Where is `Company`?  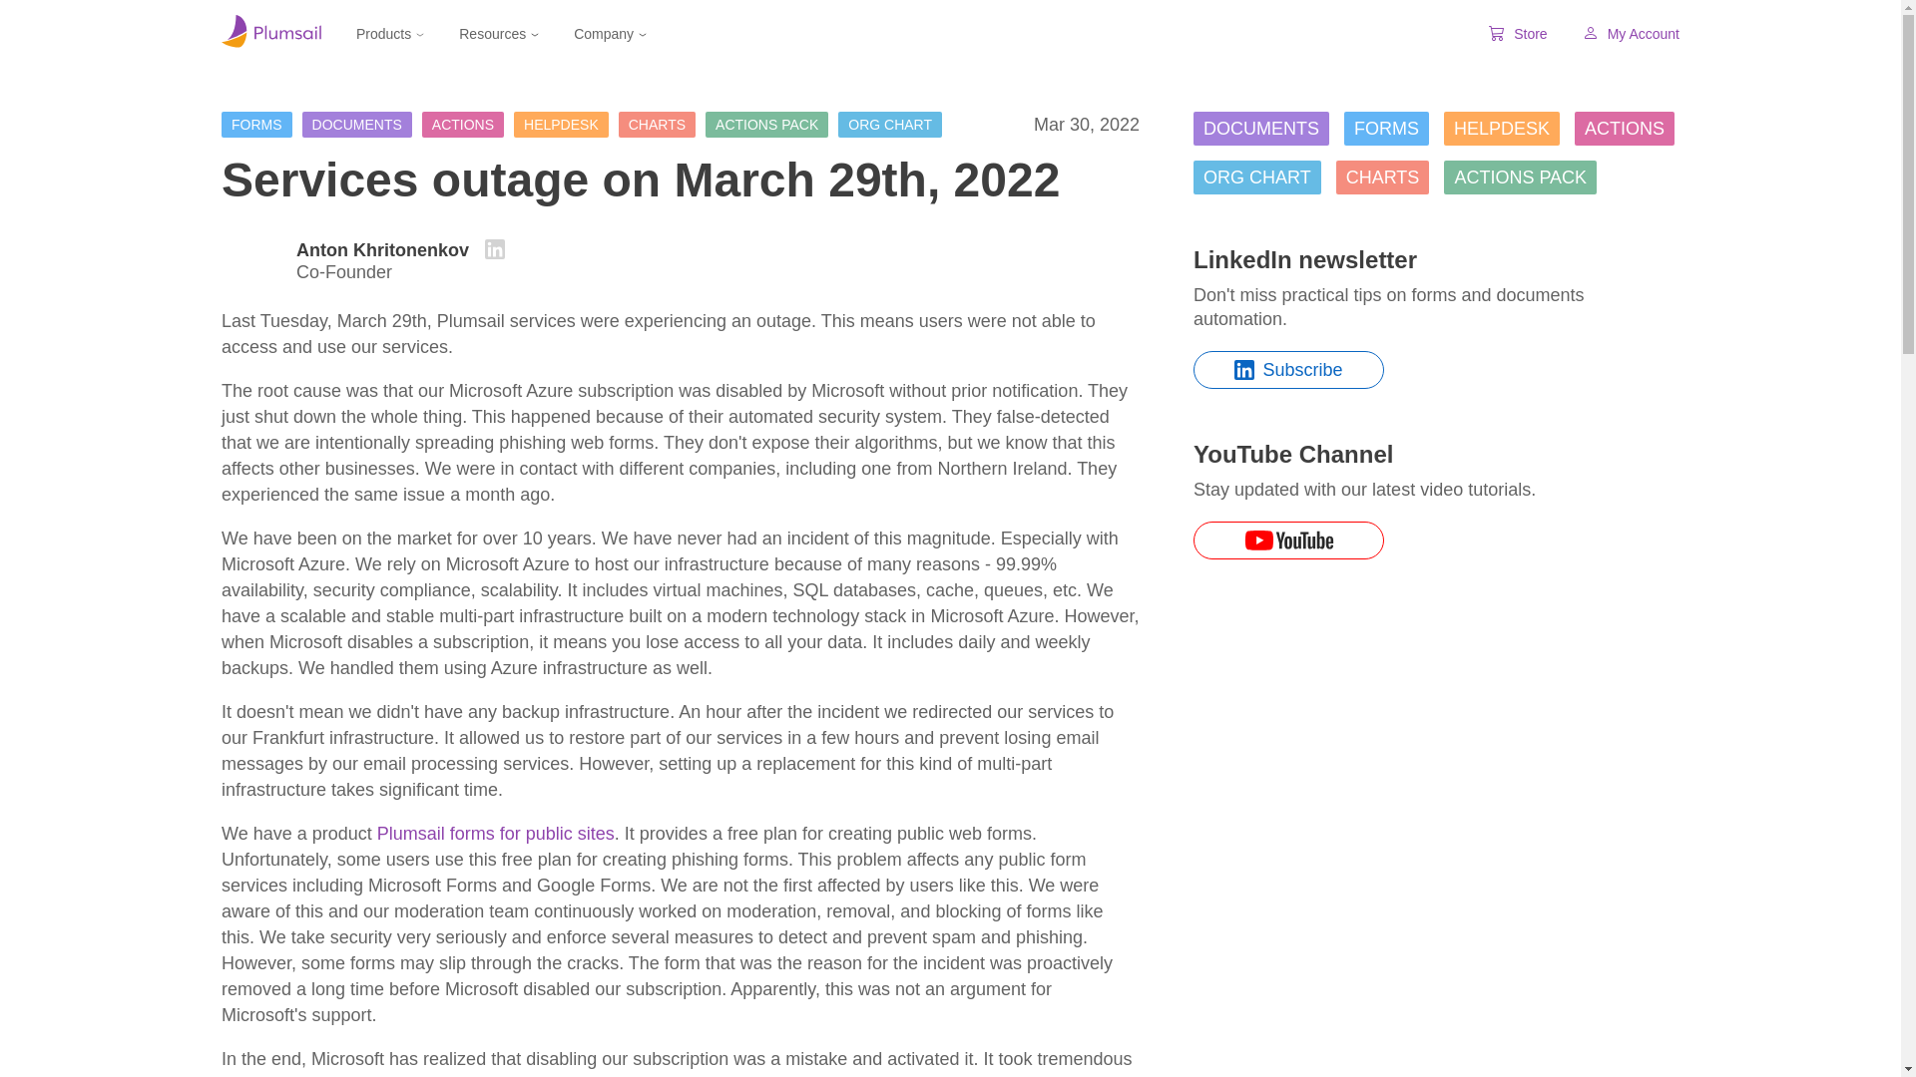 Company is located at coordinates (610, 33).